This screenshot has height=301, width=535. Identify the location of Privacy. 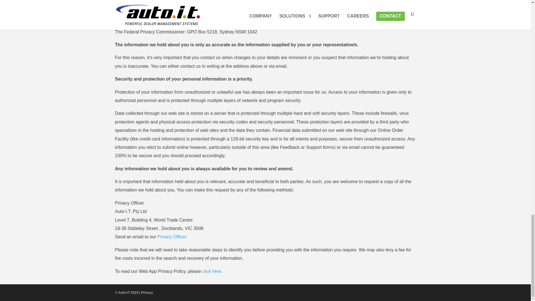
(147, 293).